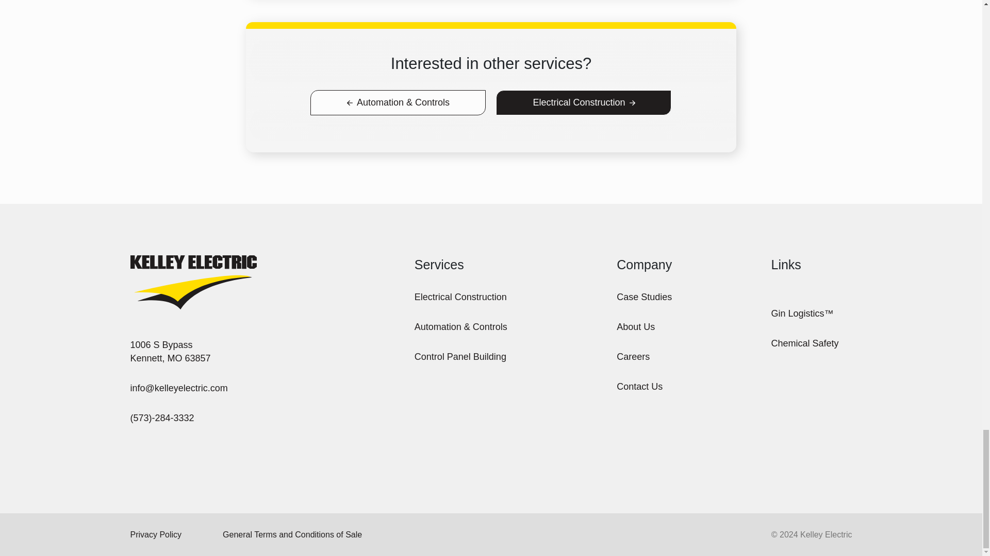 The width and height of the screenshot is (990, 556). Describe the element at coordinates (635, 327) in the screenshot. I see `About Us` at that location.